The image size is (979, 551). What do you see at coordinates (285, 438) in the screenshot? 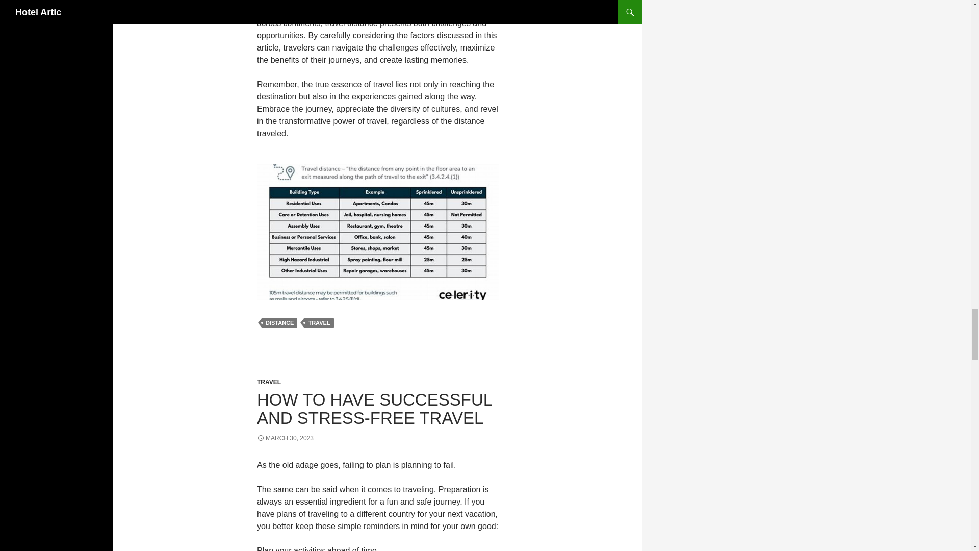
I see `MARCH 30, 2023` at bounding box center [285, 438].